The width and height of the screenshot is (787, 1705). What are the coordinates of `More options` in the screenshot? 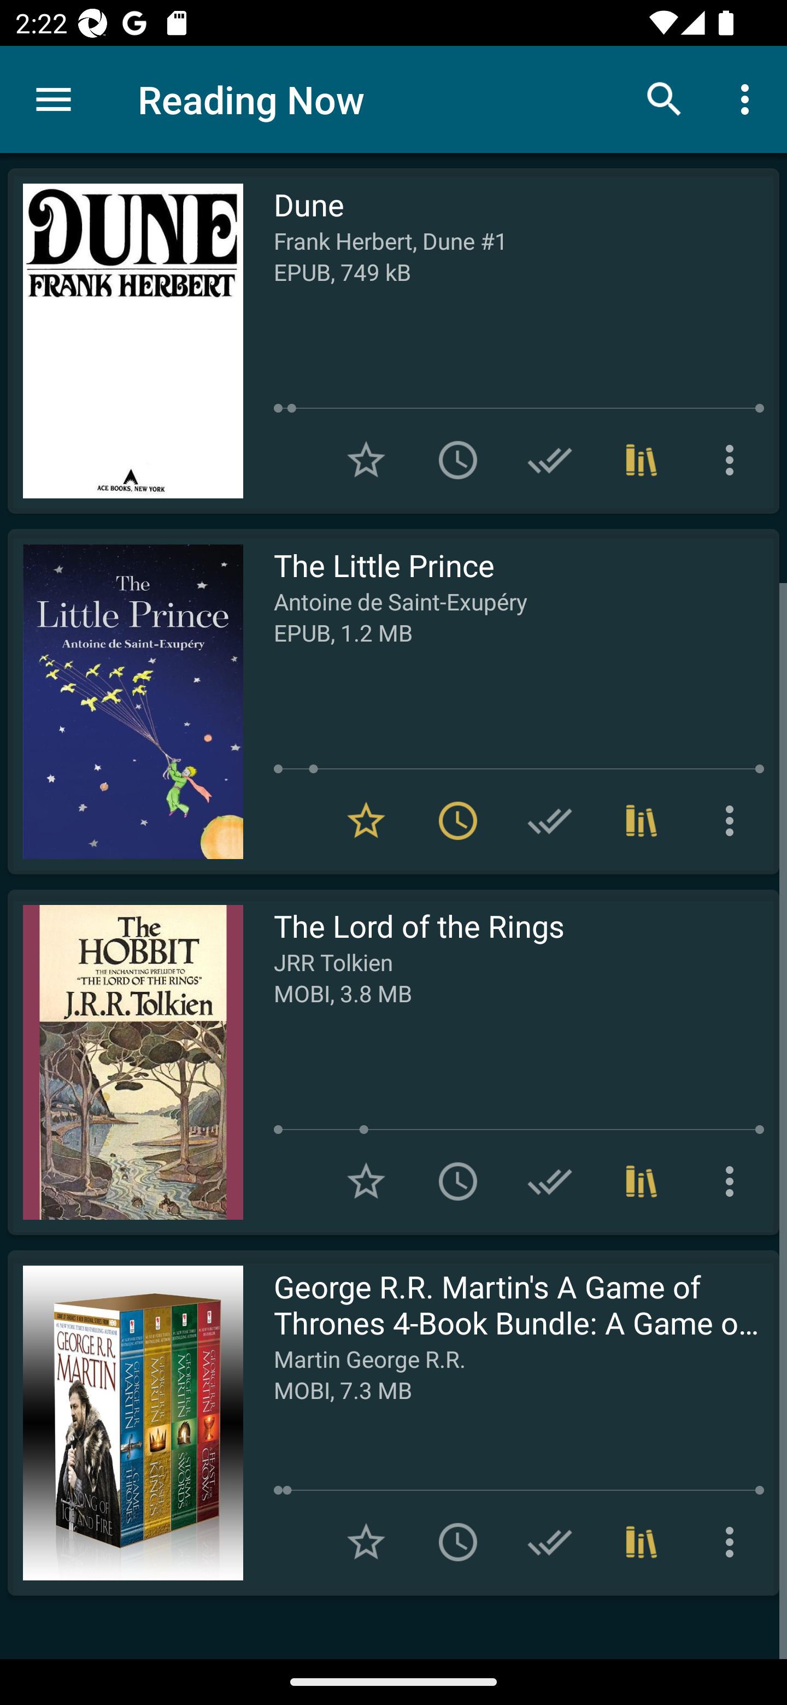 It's located at (733, 460).